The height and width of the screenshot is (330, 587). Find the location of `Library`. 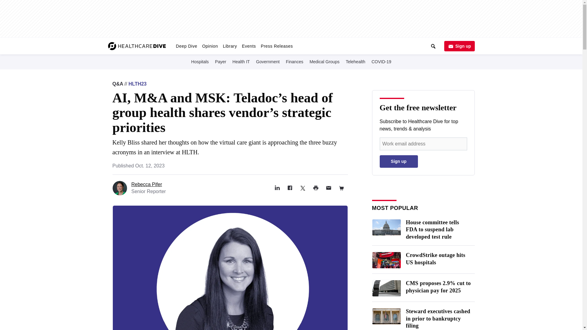

Library is located at coordinates (230, 46).